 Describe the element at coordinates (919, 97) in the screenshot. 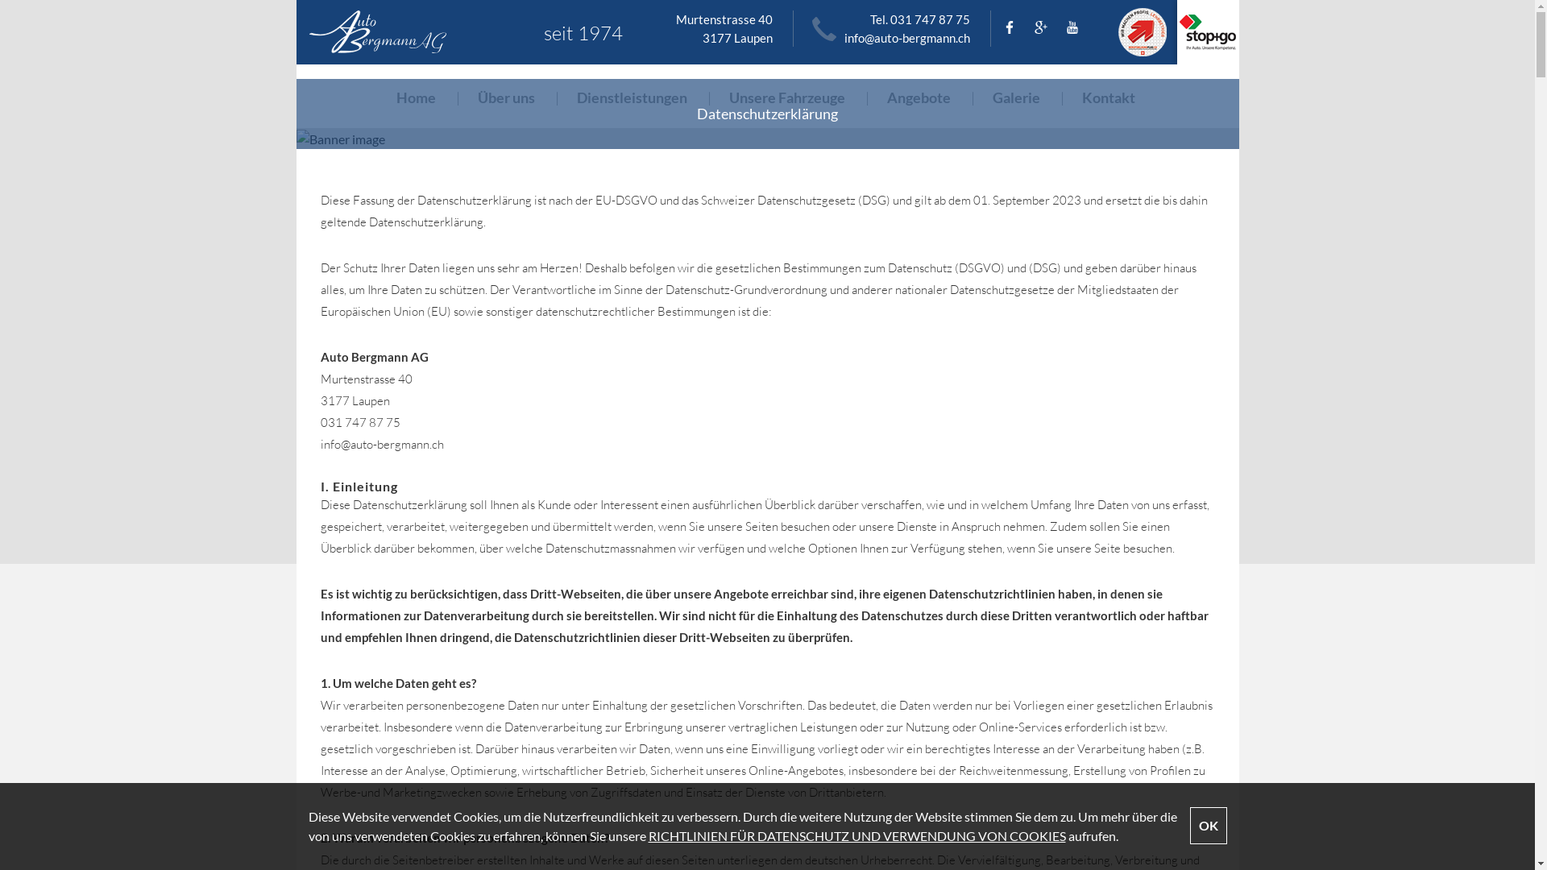

I see `Angebote` at that location.